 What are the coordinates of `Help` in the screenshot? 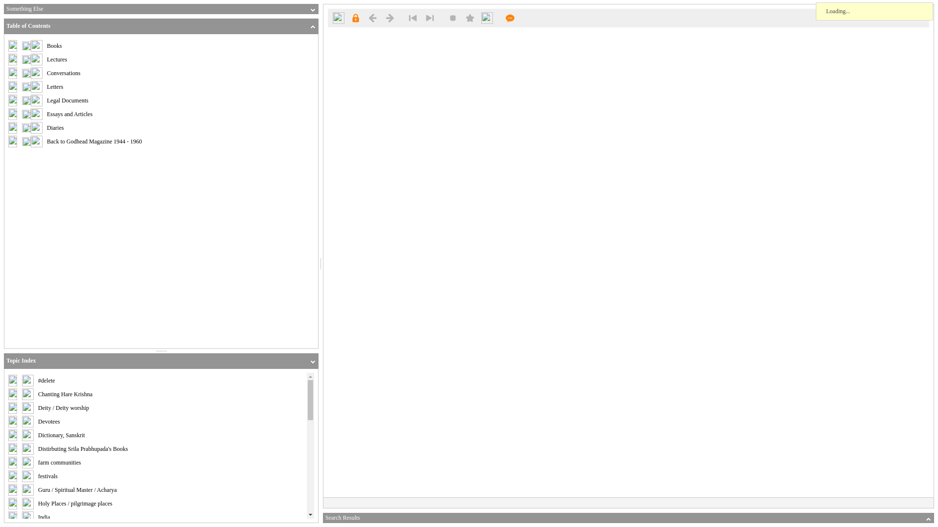 It's located at (510, 18).